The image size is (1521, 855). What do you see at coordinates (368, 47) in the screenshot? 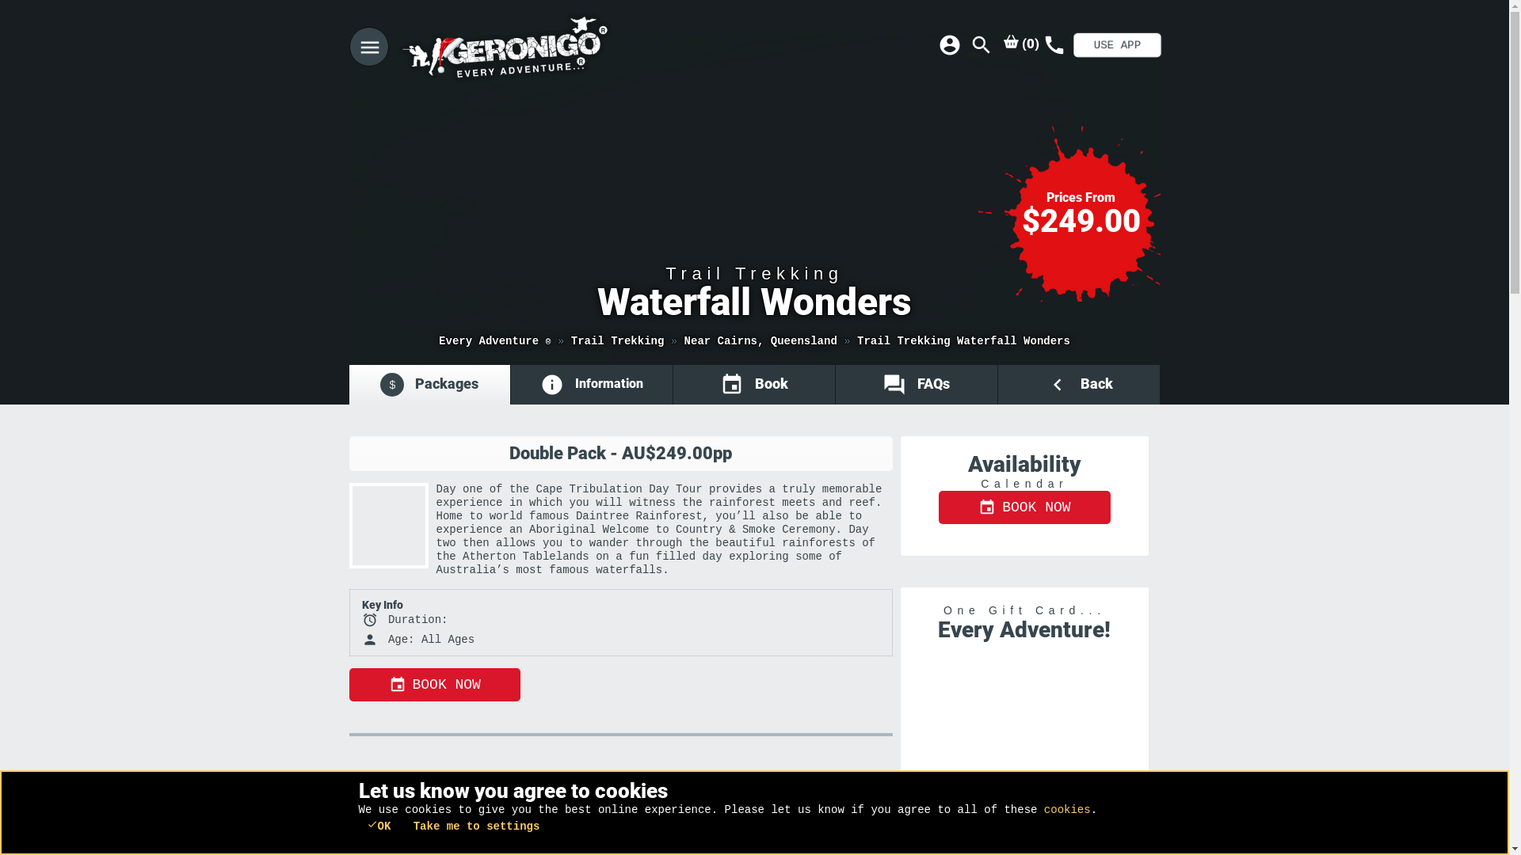
I see `menu
Menu` at bounding box center [368, 47].